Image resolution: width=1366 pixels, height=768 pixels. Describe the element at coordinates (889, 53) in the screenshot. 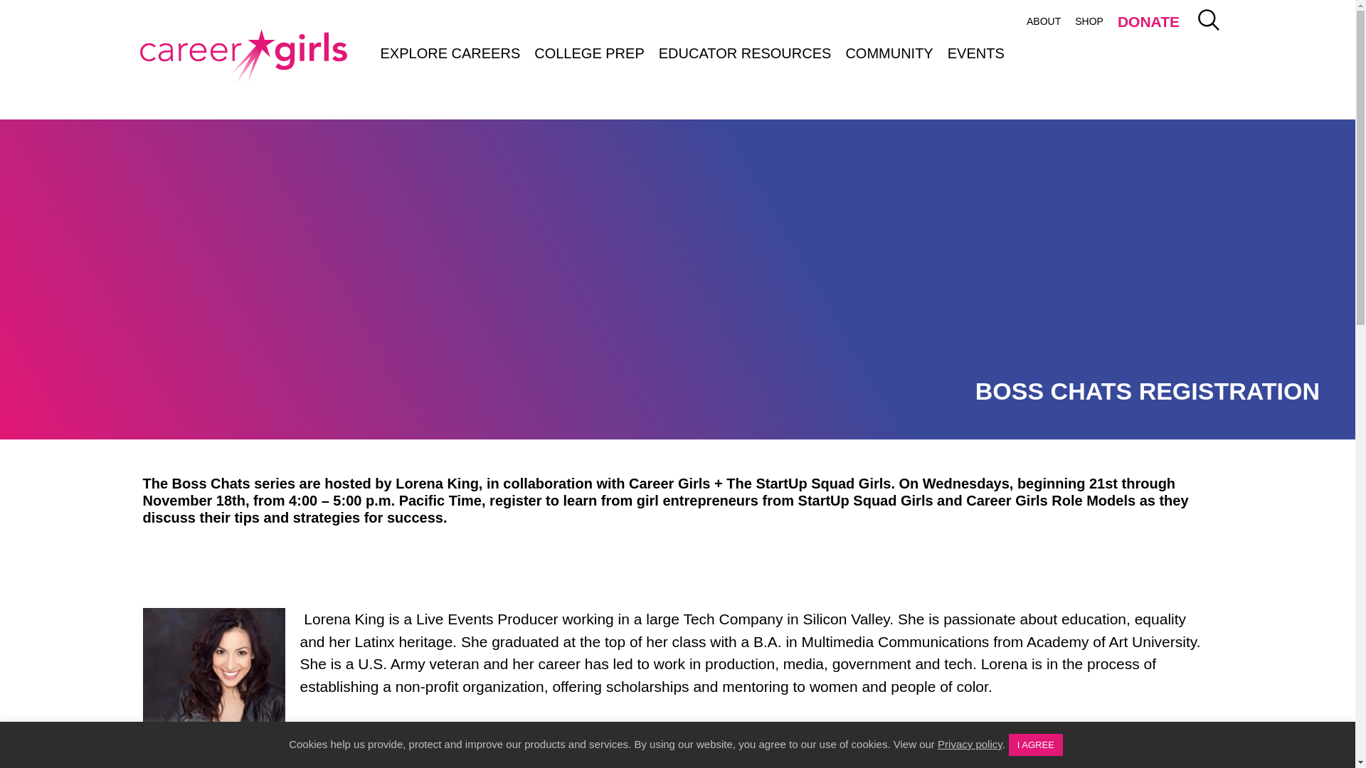

I see `COMMUNITY` at that location.